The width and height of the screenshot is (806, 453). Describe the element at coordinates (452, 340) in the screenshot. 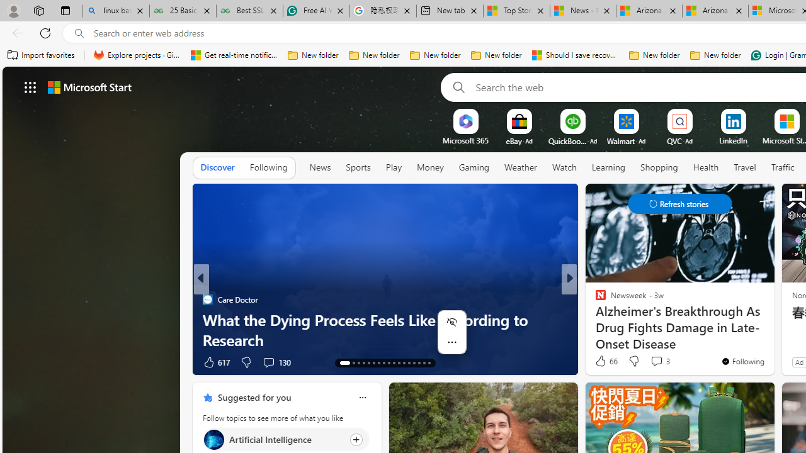

I see `Mini menu on text selection` at that location.